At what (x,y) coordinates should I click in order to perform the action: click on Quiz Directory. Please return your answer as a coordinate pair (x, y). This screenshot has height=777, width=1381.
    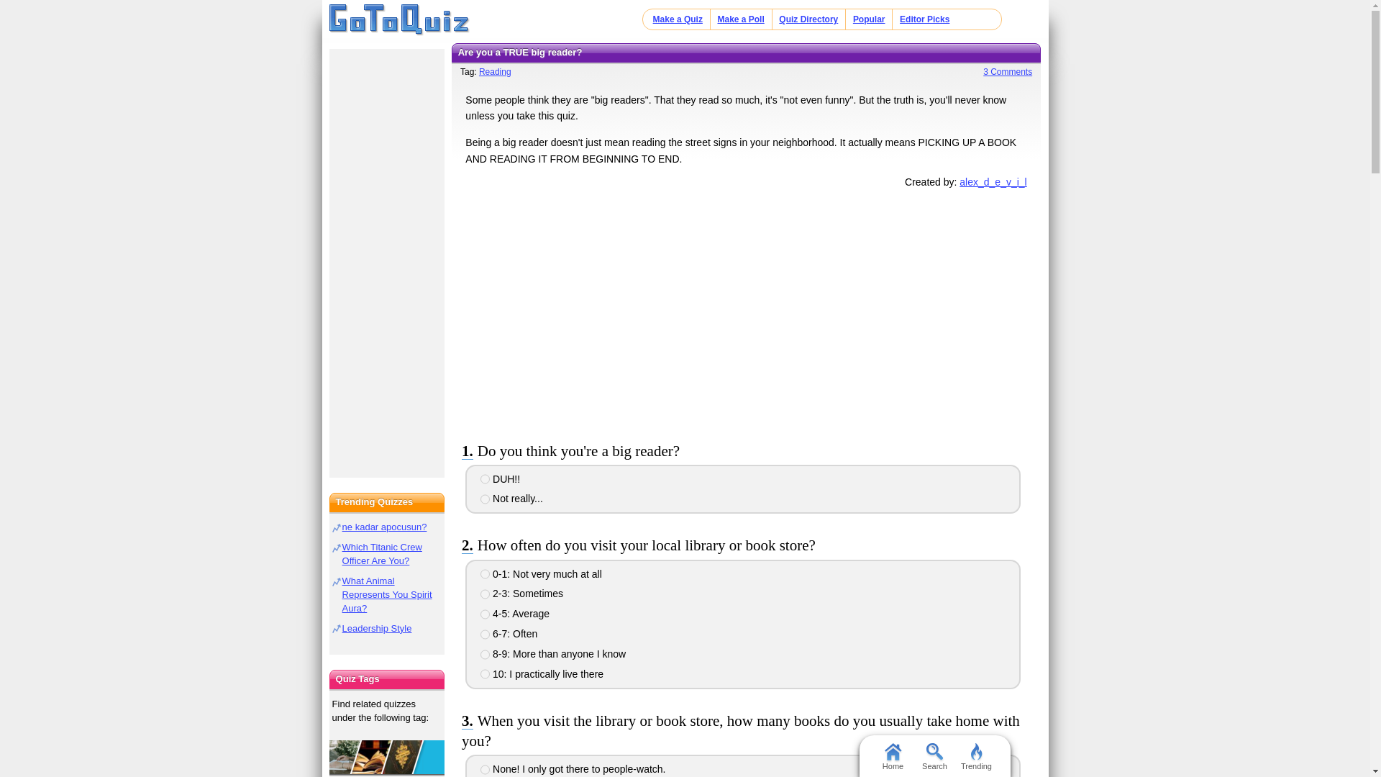
    Looking at the image, I should click on (808, 19).